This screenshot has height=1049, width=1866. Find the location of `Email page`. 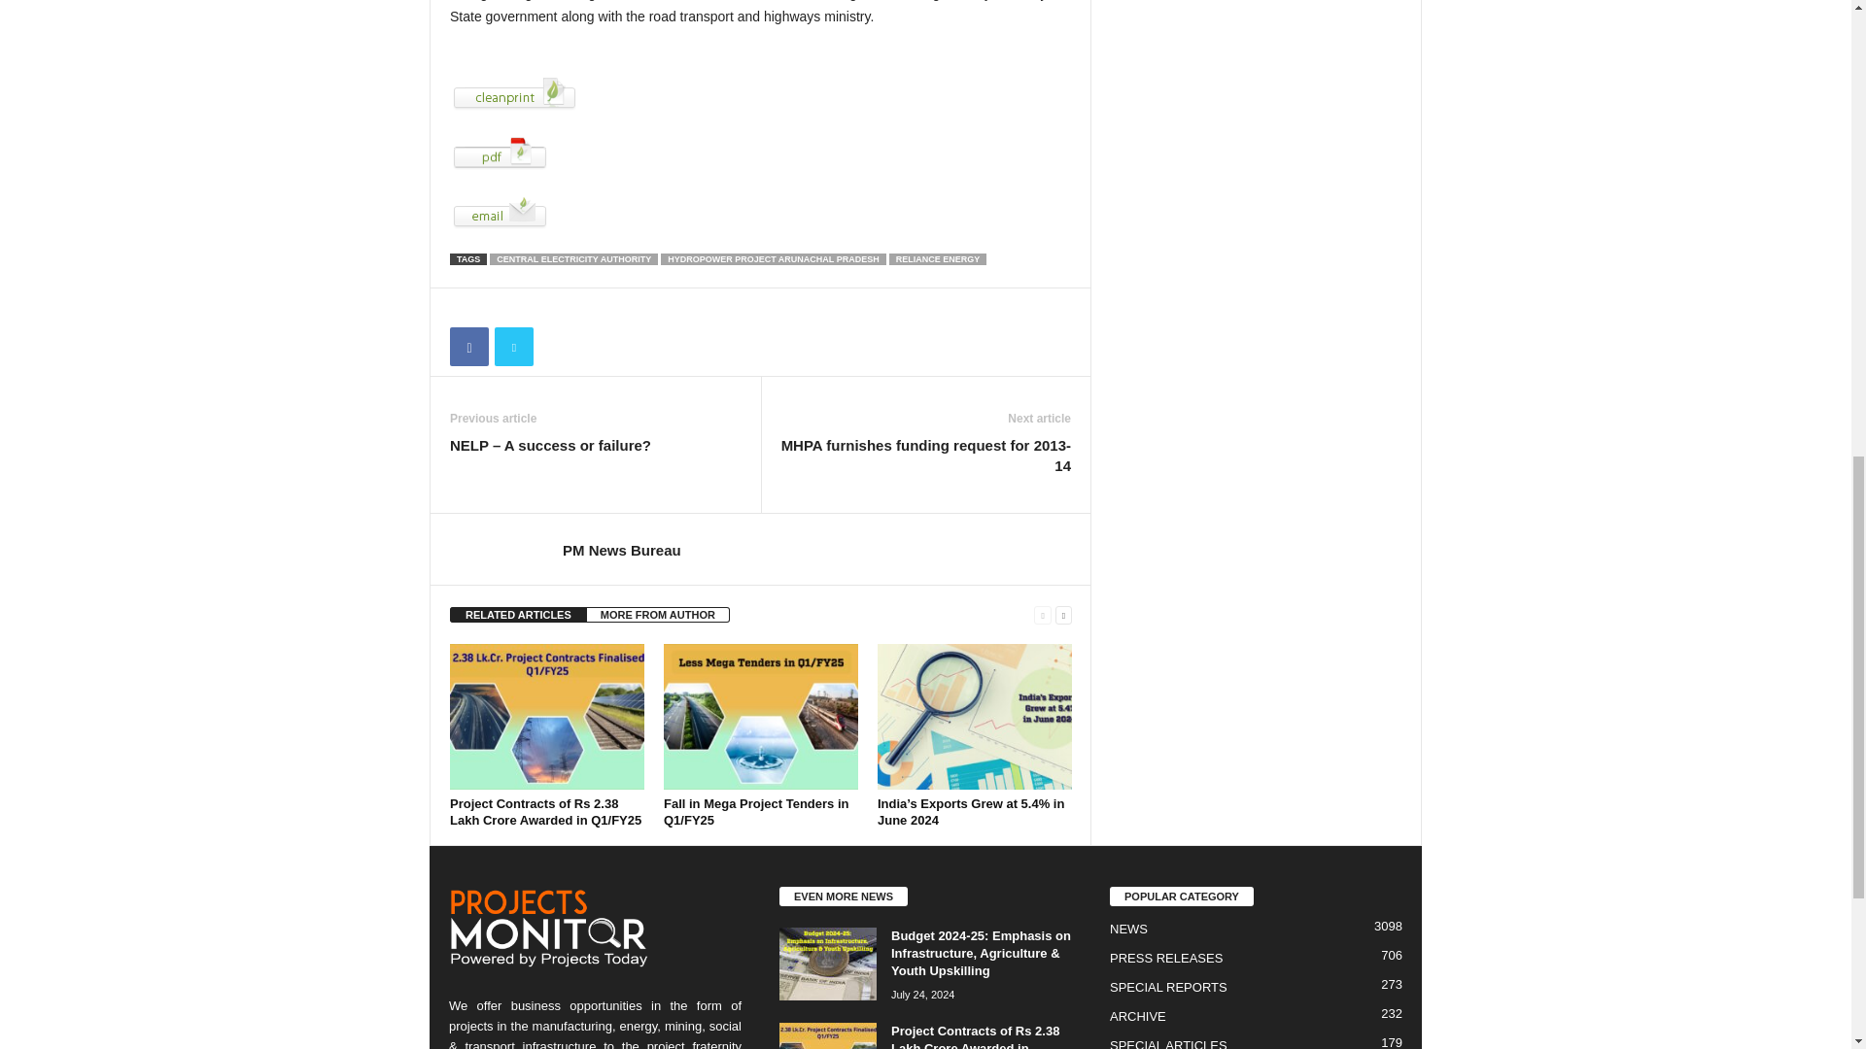

Email page is located at coordinates (760, 212).